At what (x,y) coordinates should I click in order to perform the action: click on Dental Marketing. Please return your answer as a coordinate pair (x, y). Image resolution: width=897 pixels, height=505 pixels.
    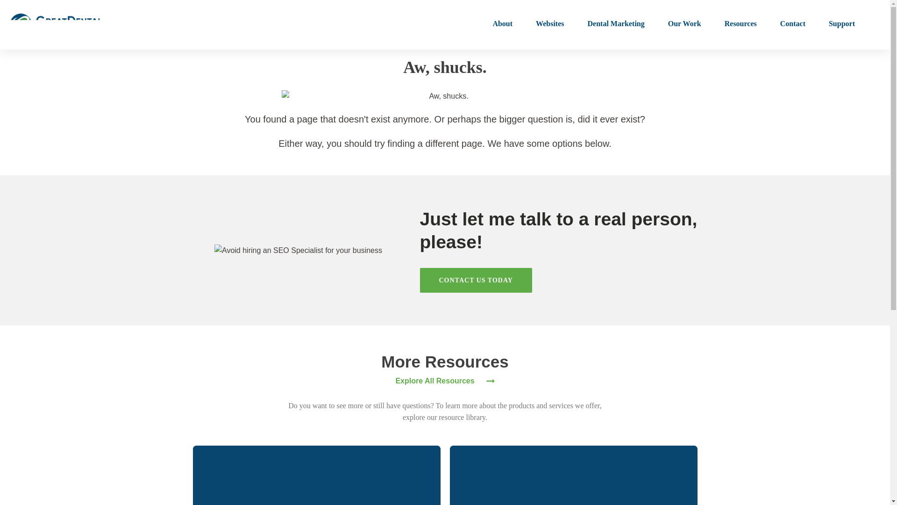
    Looking at the image, I should click on (616, 24).